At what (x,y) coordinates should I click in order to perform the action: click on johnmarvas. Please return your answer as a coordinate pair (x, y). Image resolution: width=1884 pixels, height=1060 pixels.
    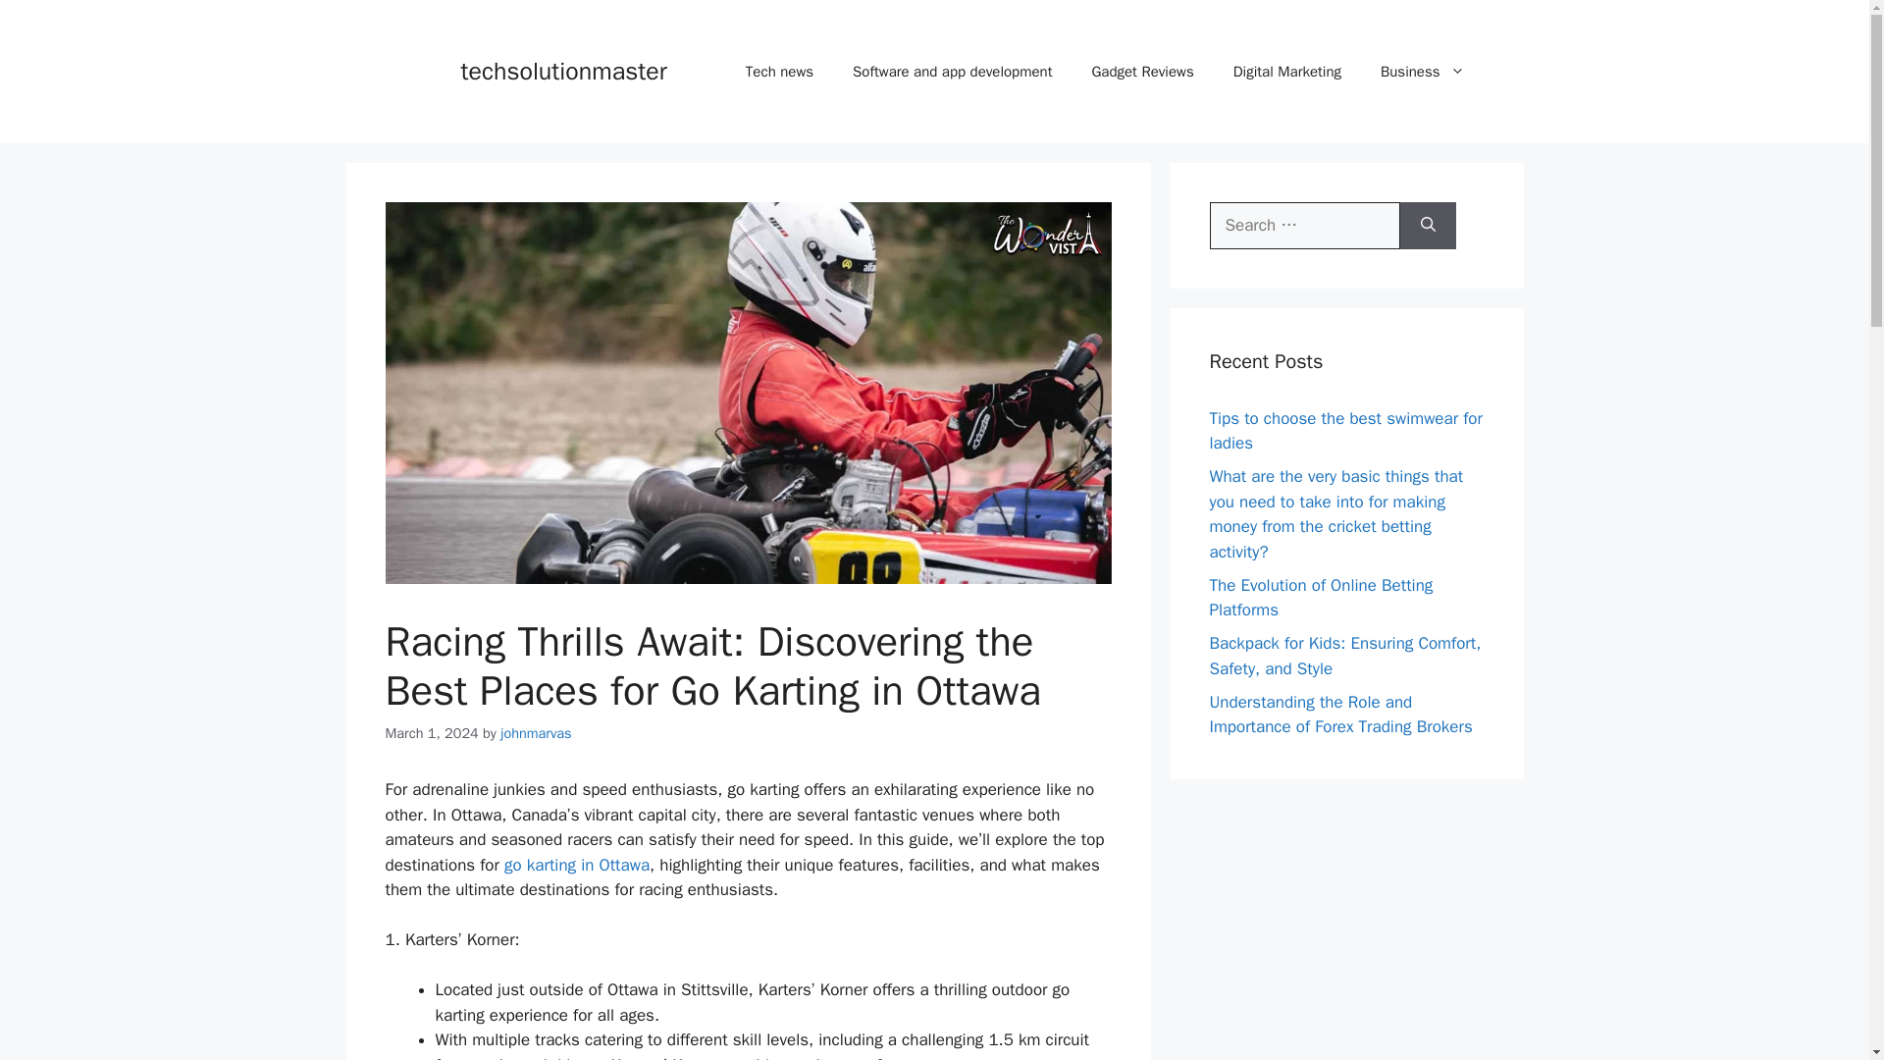
    Looking at the image, I should click on (536, 732).